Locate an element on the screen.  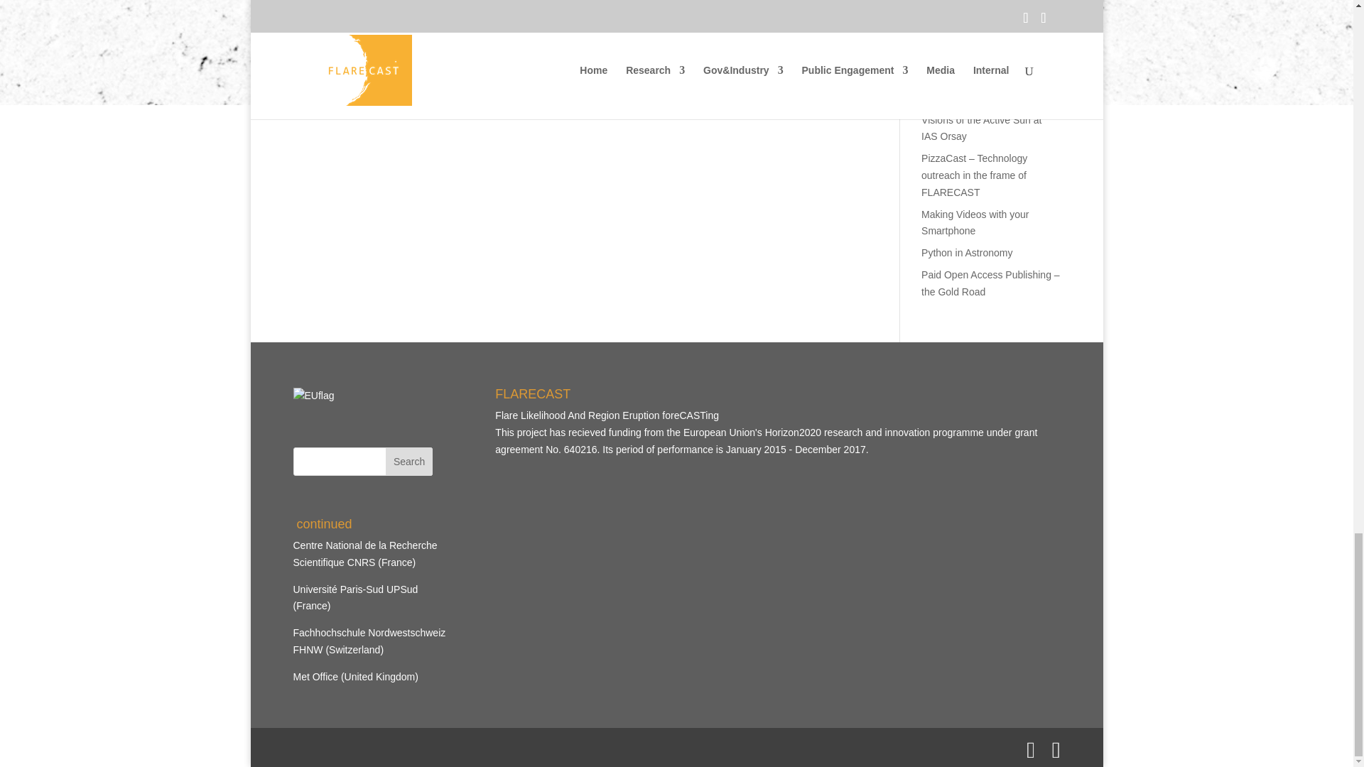
Search is located at coordinates (409, 461).